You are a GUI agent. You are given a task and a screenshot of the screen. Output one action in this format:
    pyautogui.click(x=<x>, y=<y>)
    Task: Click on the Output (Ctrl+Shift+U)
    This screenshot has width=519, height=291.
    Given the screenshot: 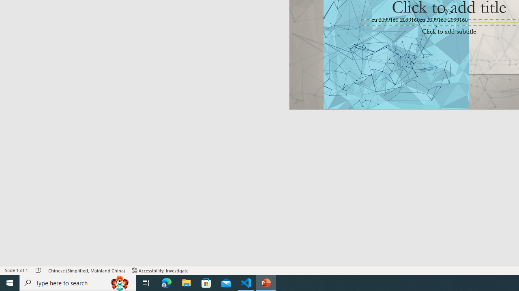 What is the action you would take?
    pyautogui.click(x=282, y=88)
    